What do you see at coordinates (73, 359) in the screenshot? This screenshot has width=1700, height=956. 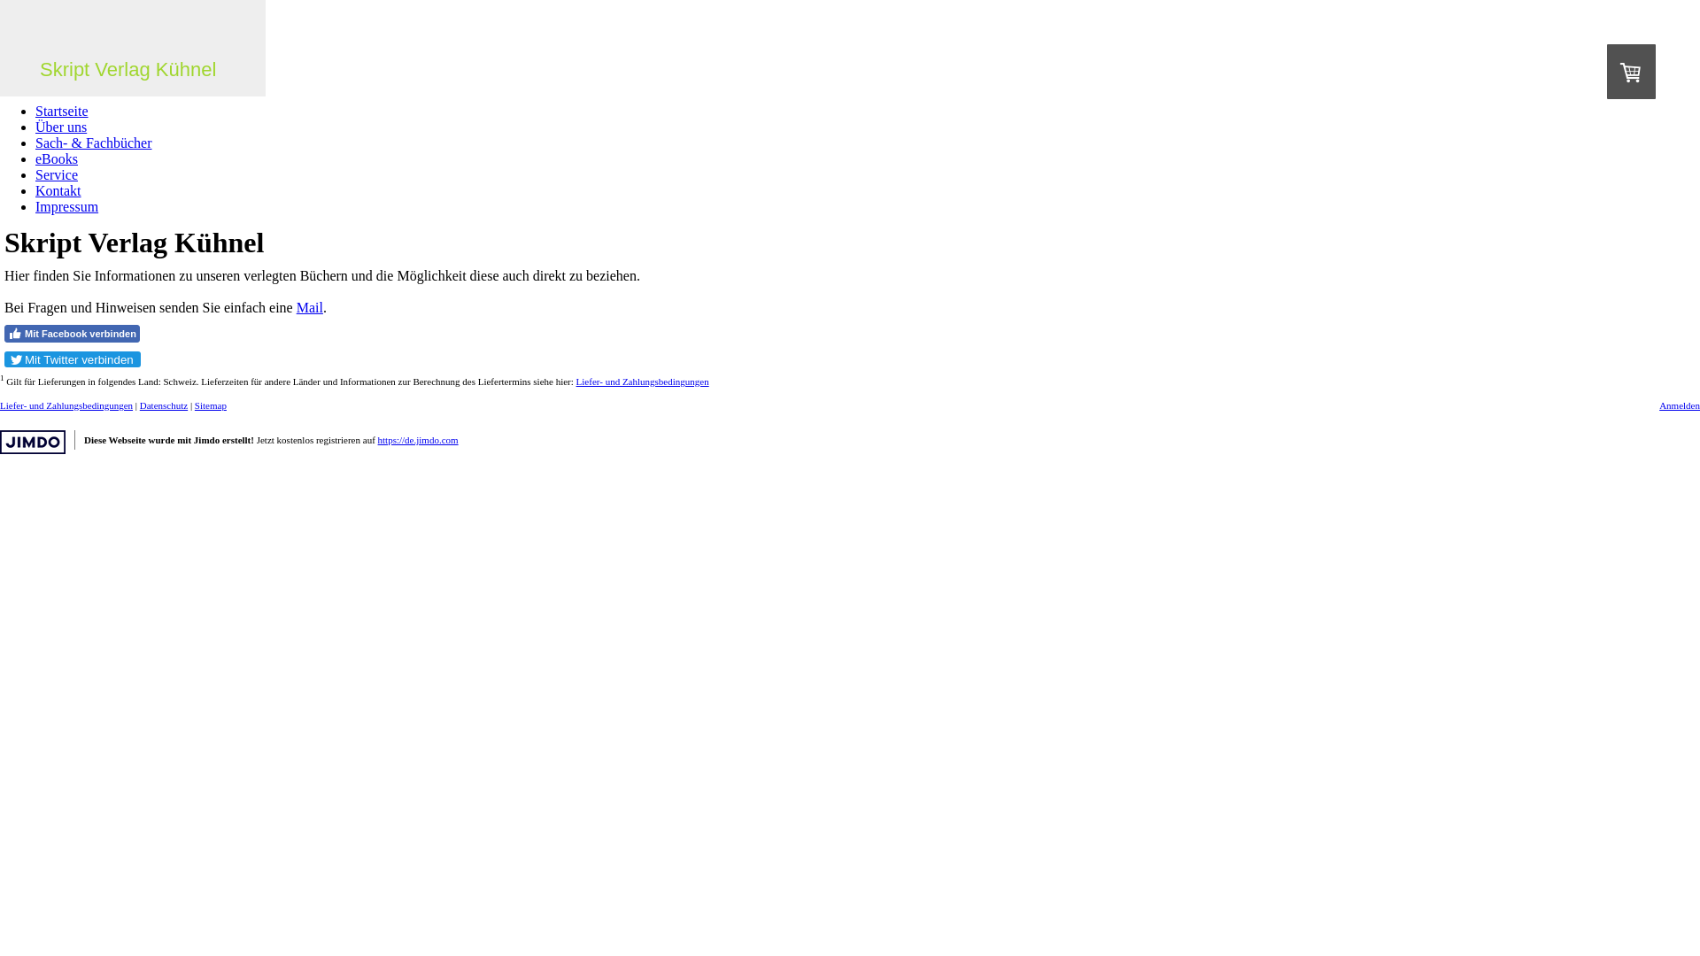 I see `Mit Twitter verbinden` at bounding box center [73, 359].